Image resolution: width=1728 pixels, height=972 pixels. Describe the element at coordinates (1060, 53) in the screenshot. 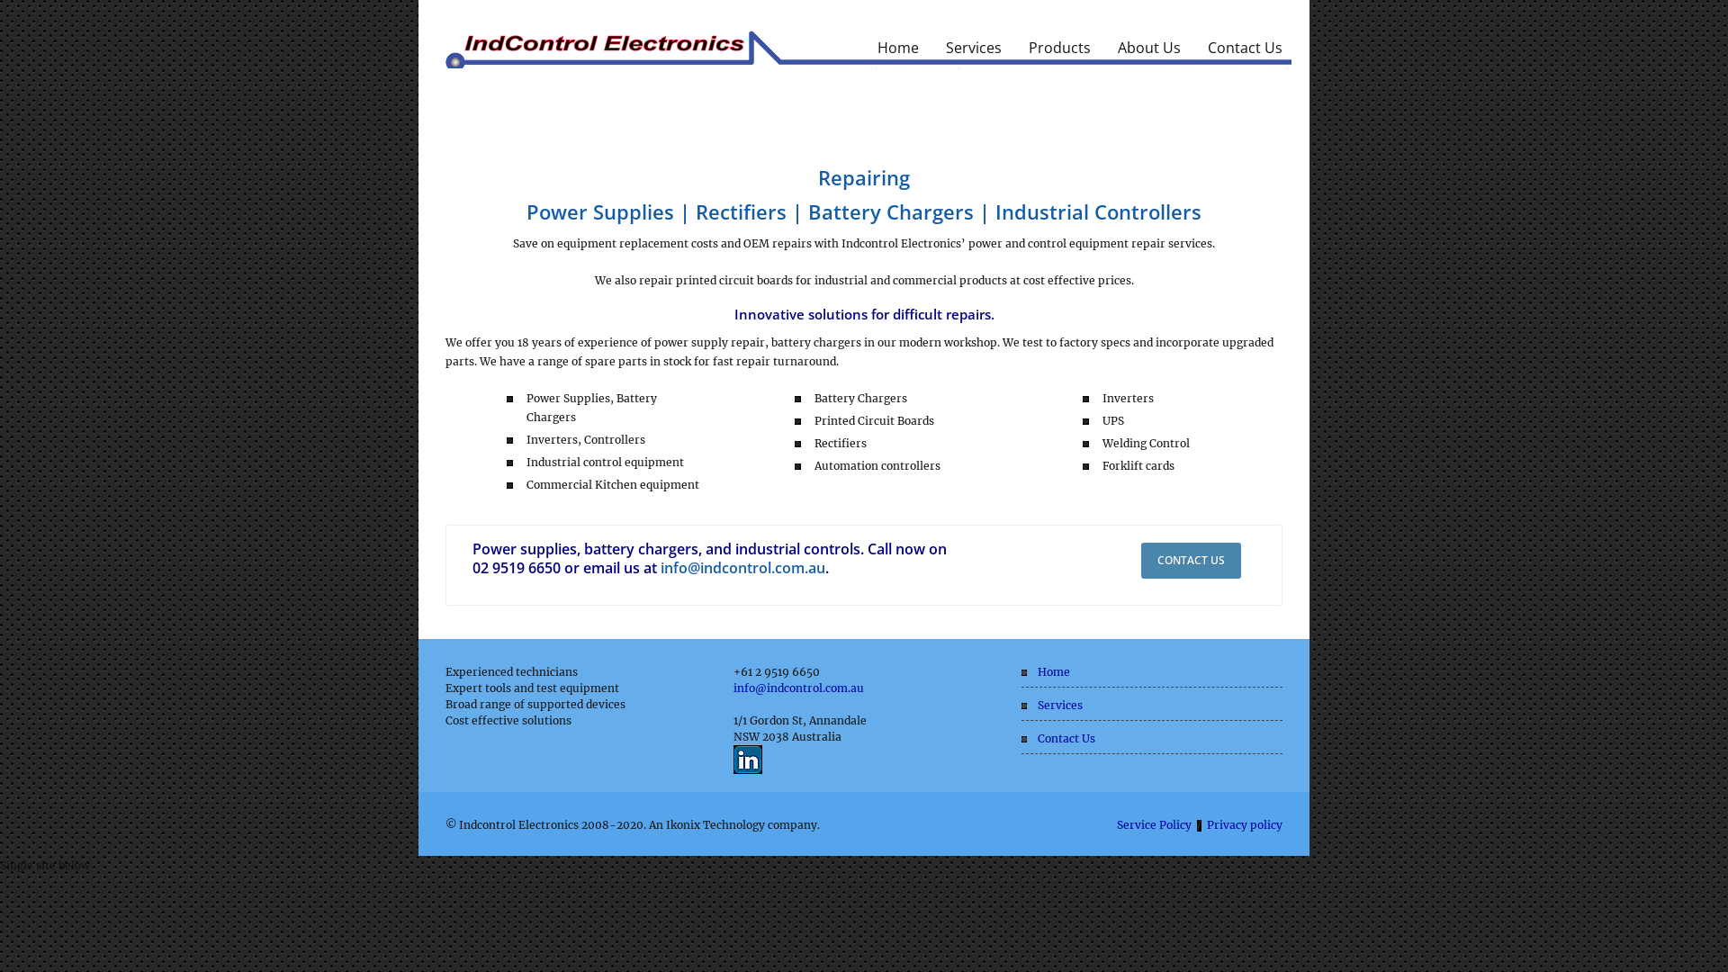

I see `Products` at that location.